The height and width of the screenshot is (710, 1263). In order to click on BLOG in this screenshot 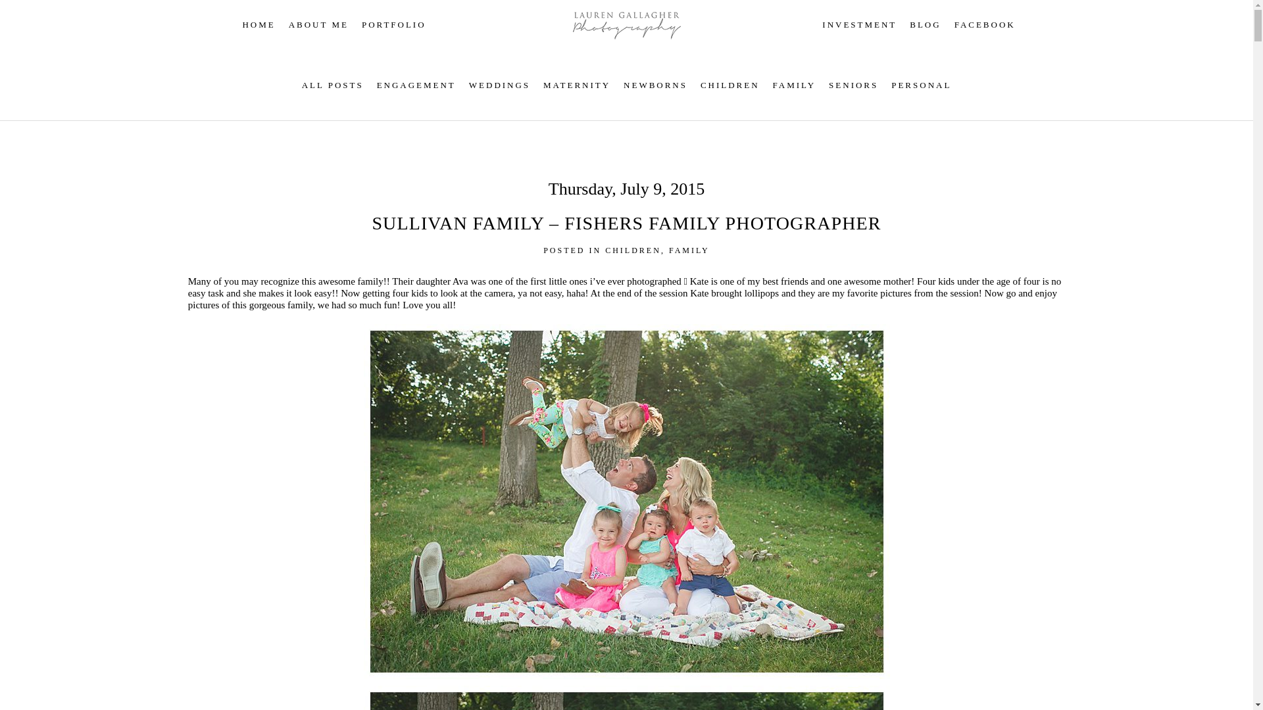, I will do `click(925, 25)`.